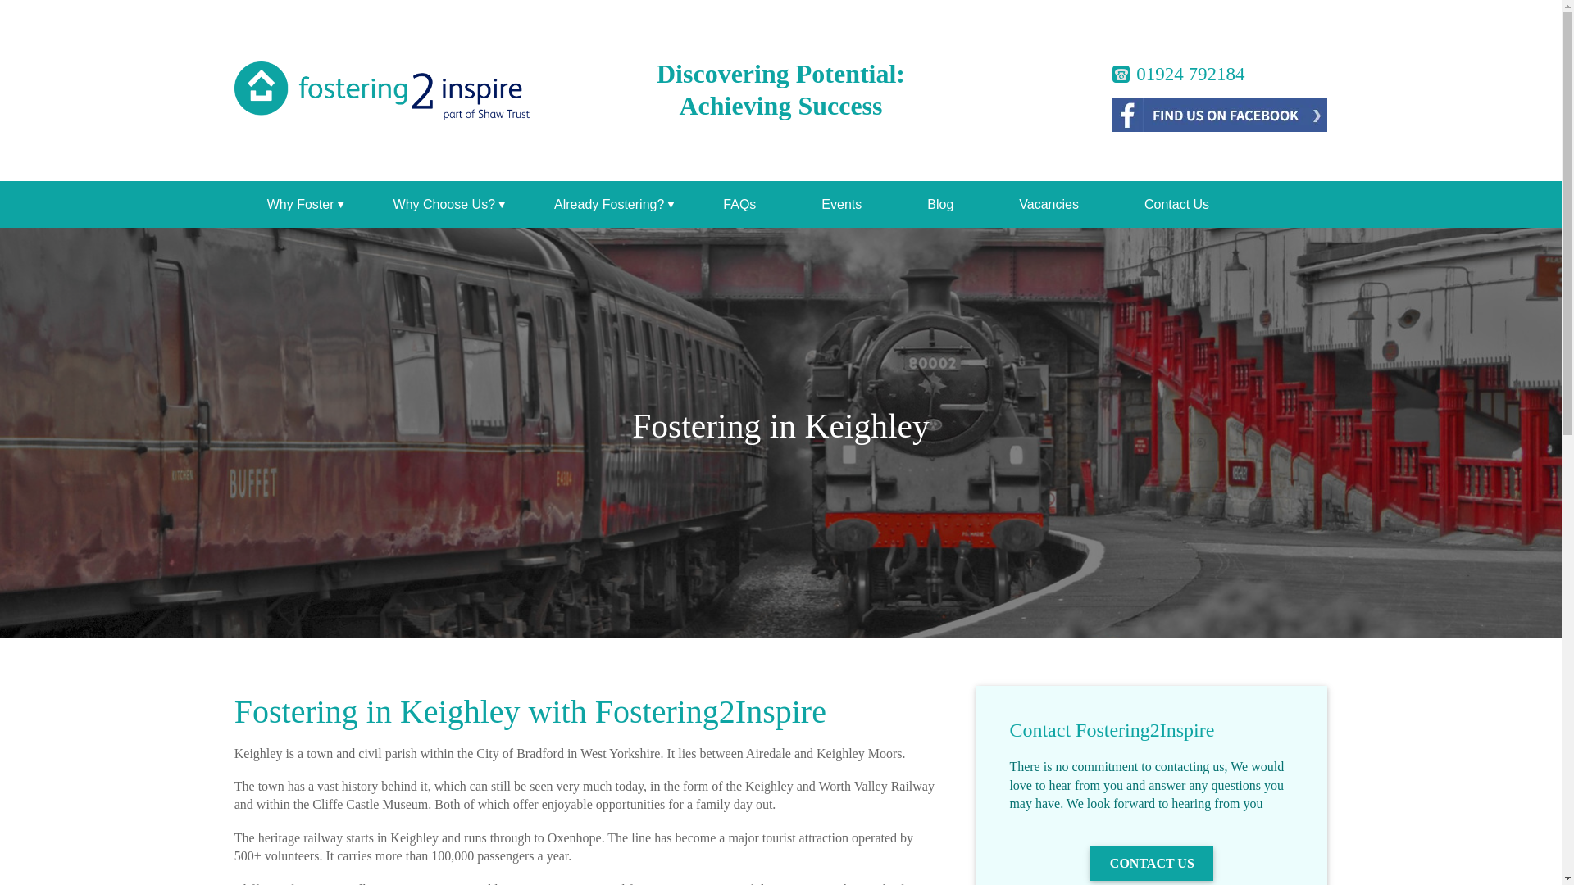  What do you see at coordinates (841, 204) in the screenshot?
I see `Events` at bounding box center [841, 204].